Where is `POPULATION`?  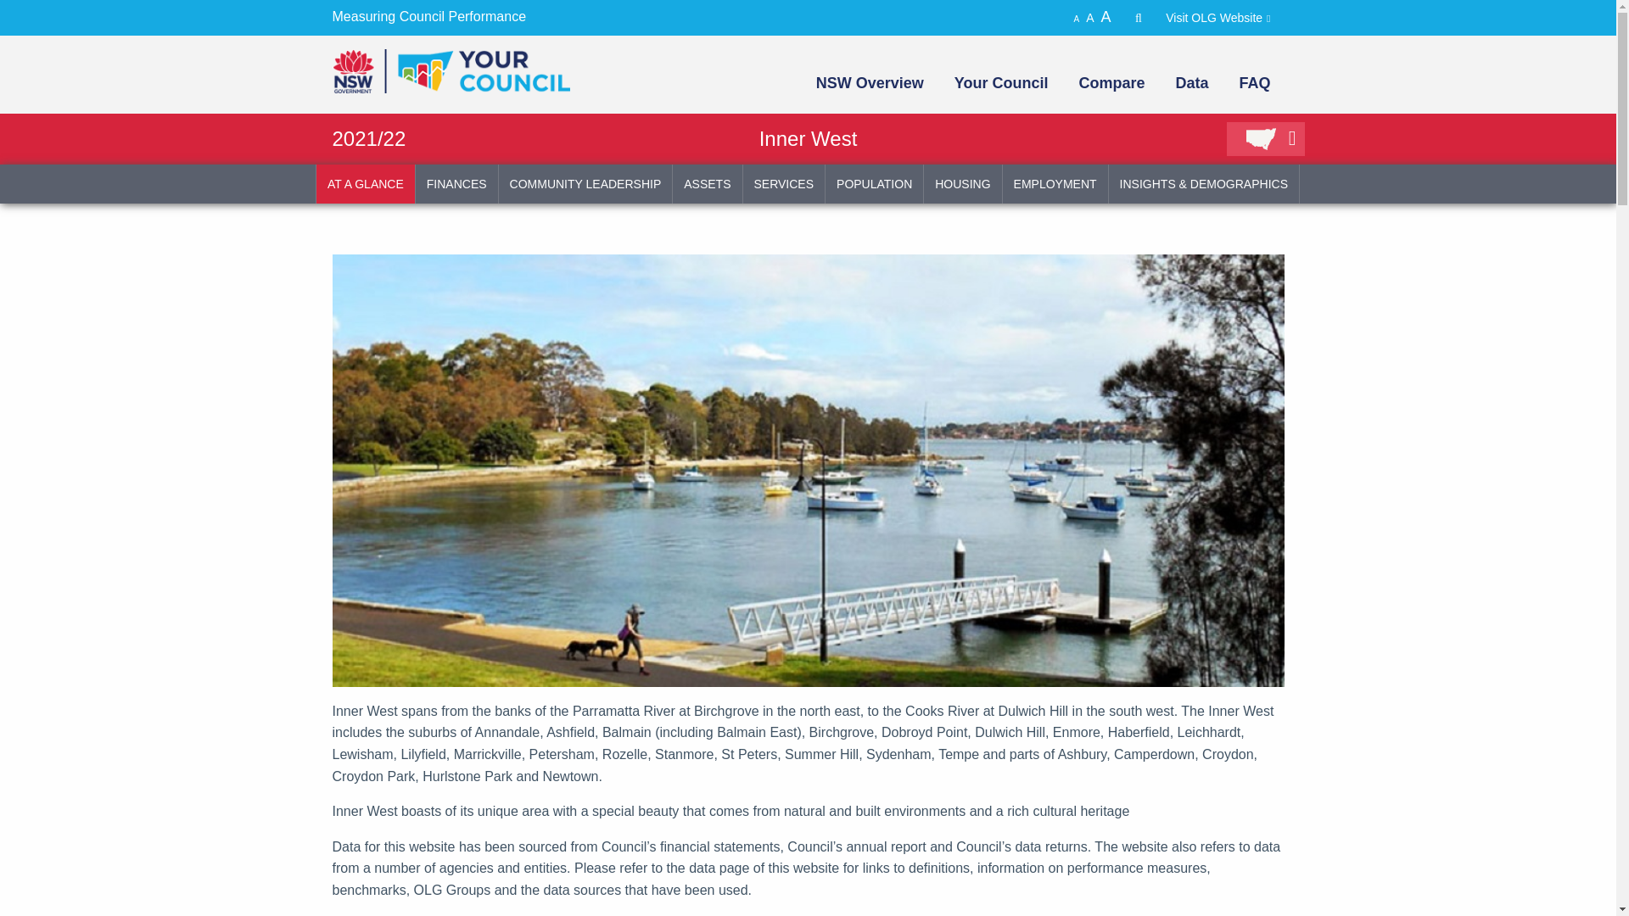
POPULATION is located at coordinates (874, 183).